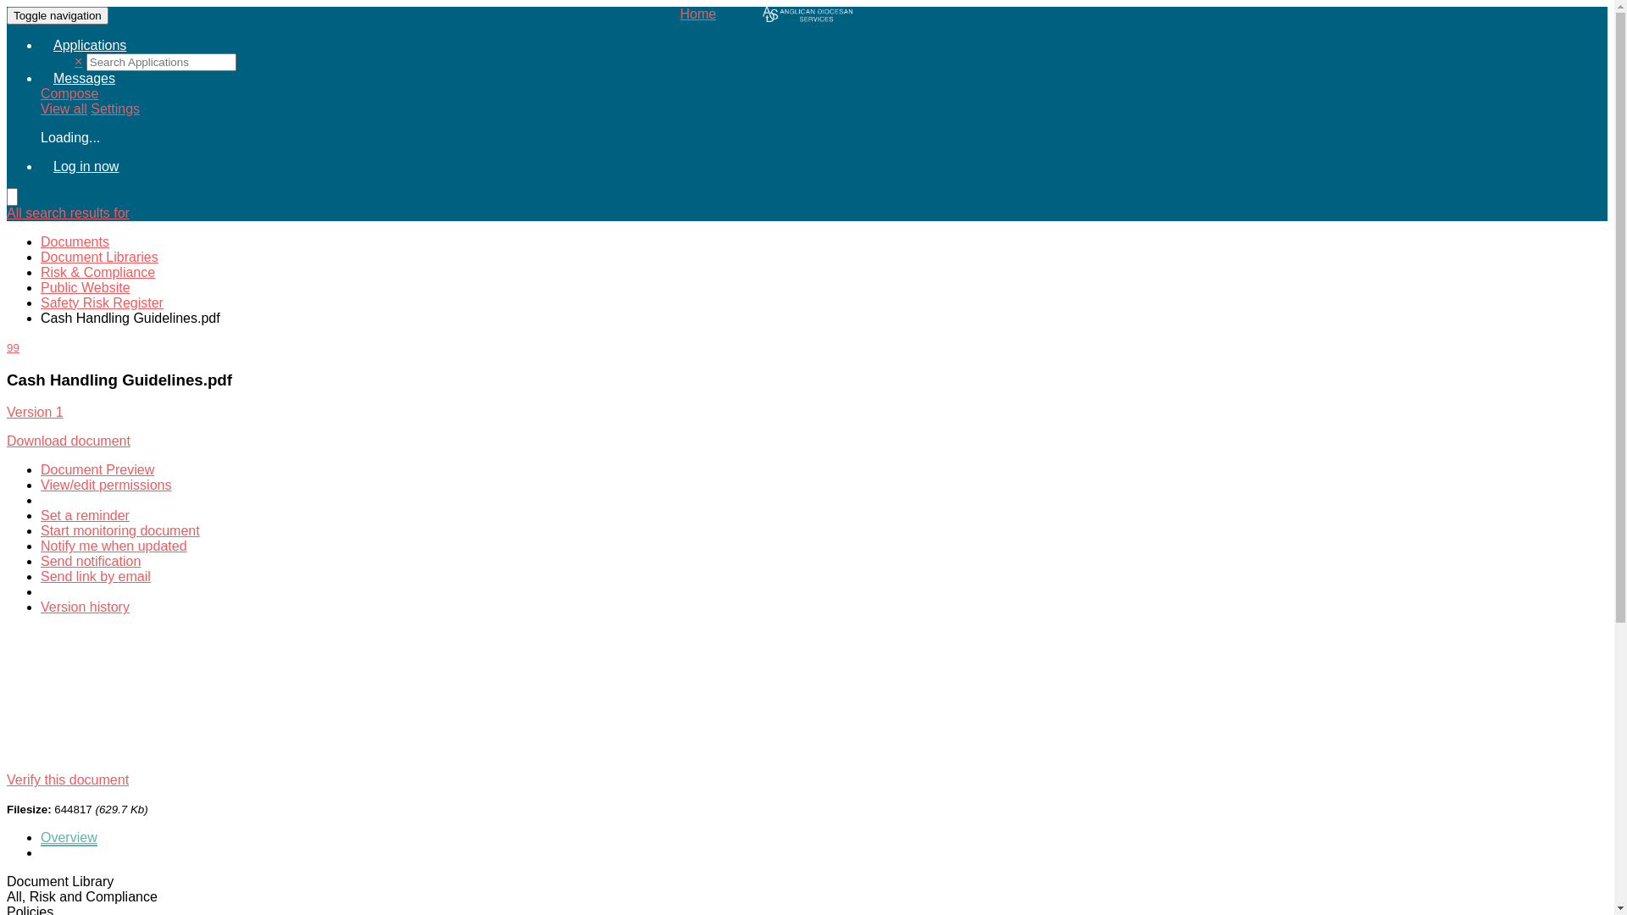 The image size is (1627, 915). I want to click on Safety Risk Register, so click(102, 303).